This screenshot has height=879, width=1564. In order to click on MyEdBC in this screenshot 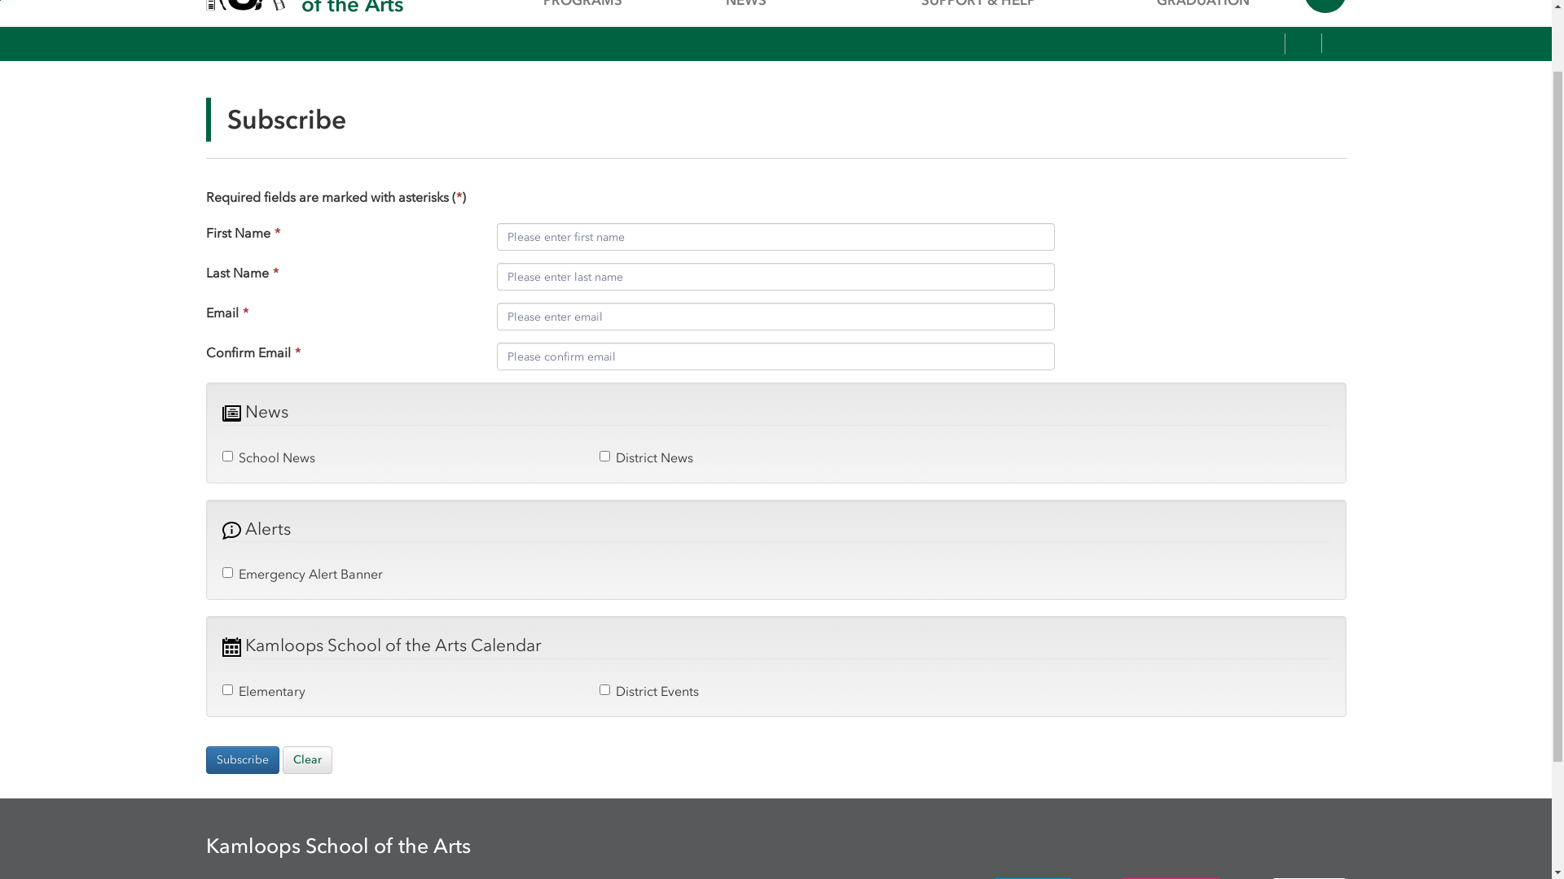, I will do `click(1152, 18)`.